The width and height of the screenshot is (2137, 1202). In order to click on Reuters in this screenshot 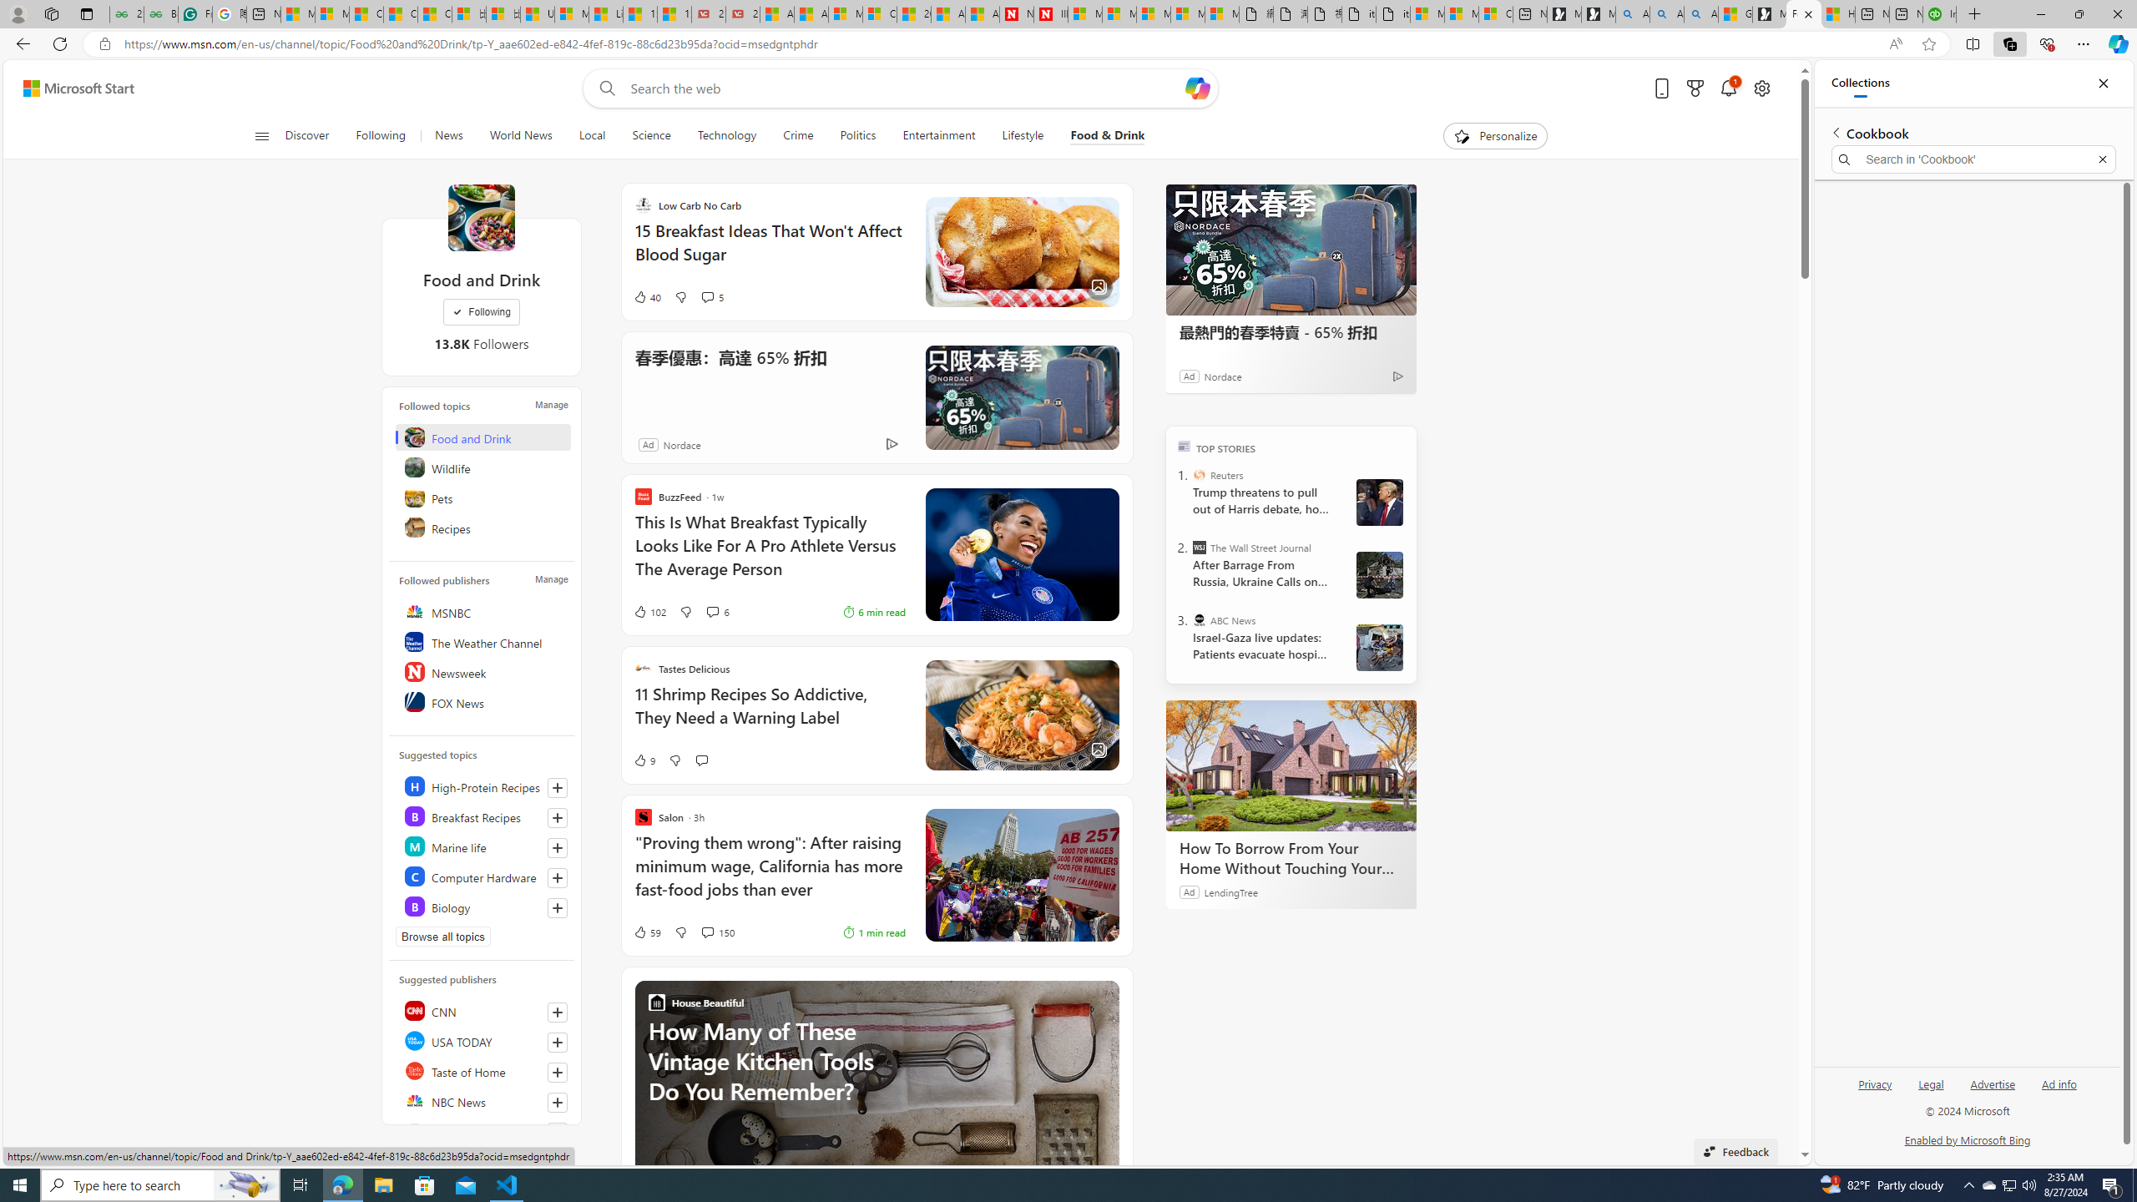, I will do `click(1199, 475)`.